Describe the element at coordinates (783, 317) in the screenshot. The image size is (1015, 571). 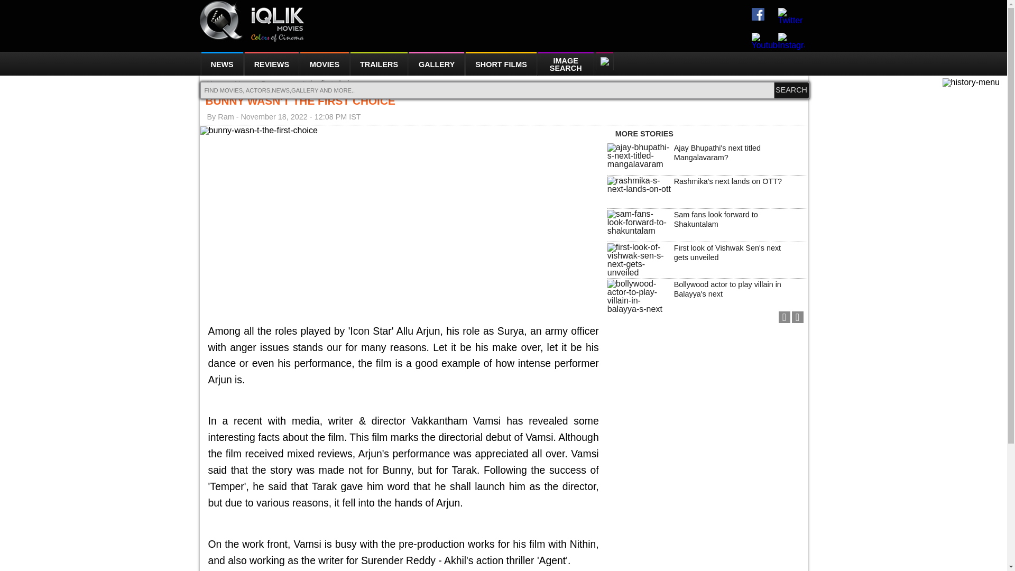
I see `Previous` at that location.